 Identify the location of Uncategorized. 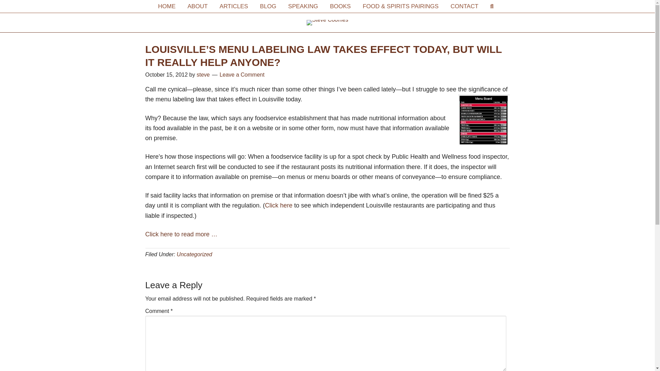
(194, 254).